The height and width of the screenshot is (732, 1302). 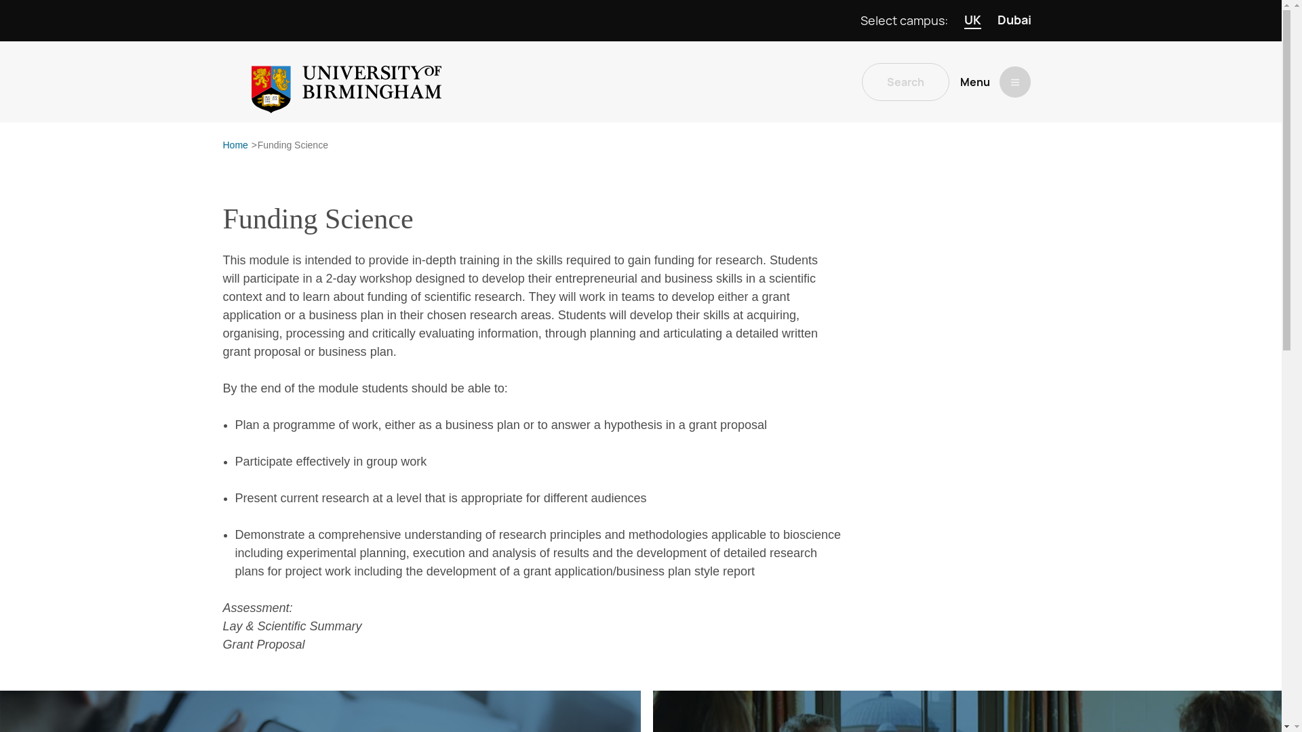 I want to click on Home, so click(x=235, y=145).